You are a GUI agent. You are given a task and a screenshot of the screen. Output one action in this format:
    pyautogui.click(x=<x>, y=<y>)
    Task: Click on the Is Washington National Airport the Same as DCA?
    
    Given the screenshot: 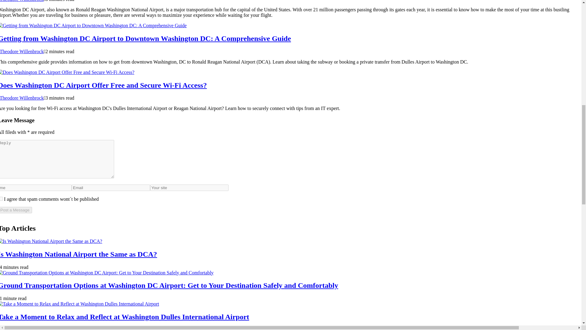 What is the action you would take?
    pyautogui.click(x=78, y=254)
    